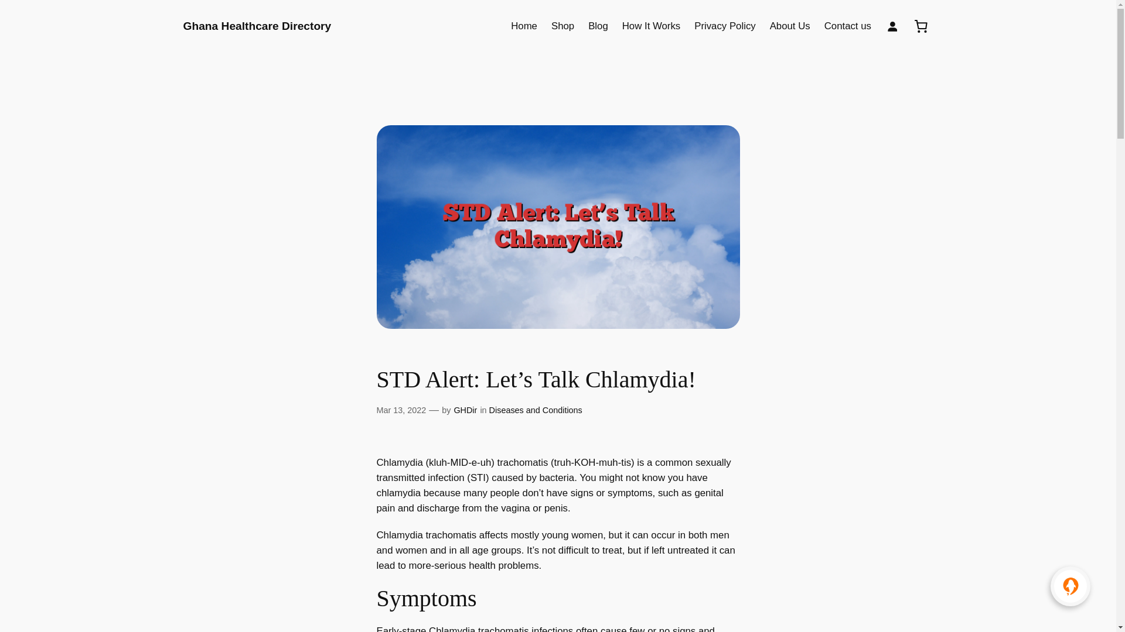  I want to click on About Us, so click(790, 26).